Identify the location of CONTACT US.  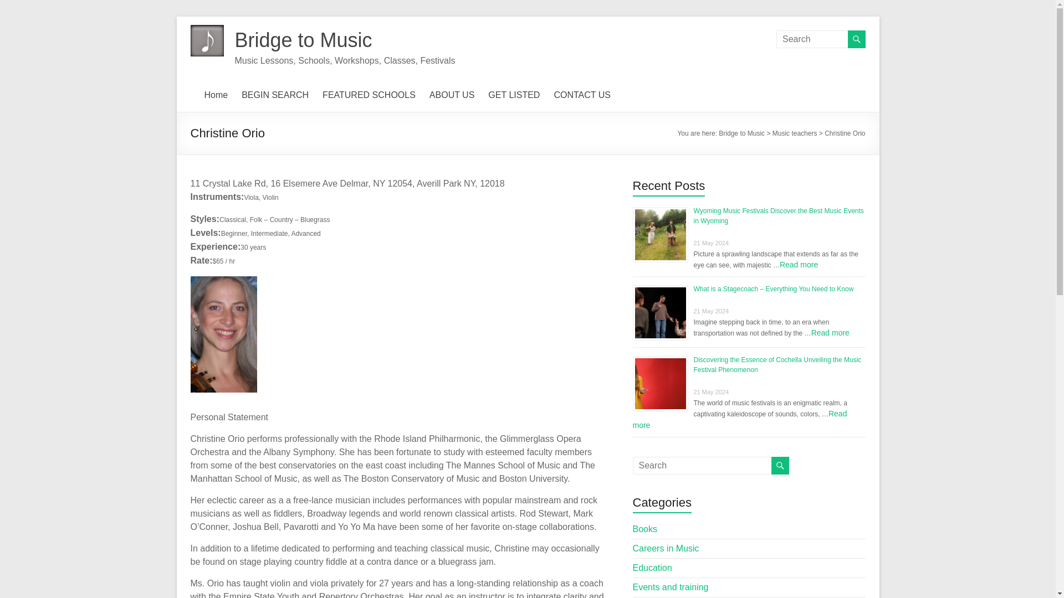
(582, 95).